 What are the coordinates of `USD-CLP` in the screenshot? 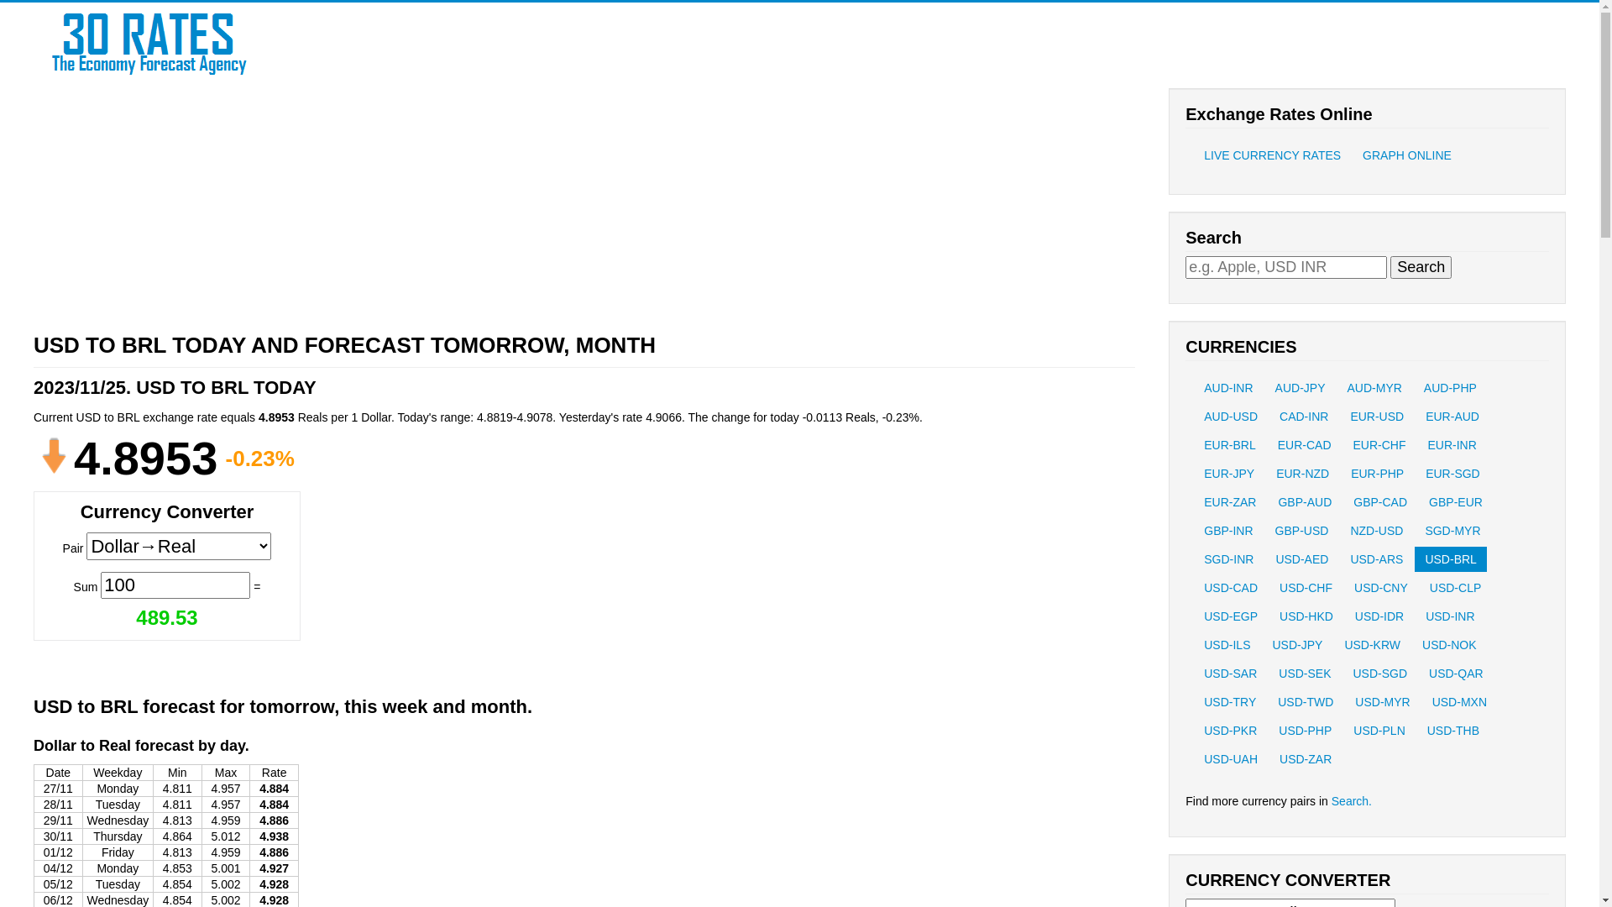 It's located at (1456, 588).